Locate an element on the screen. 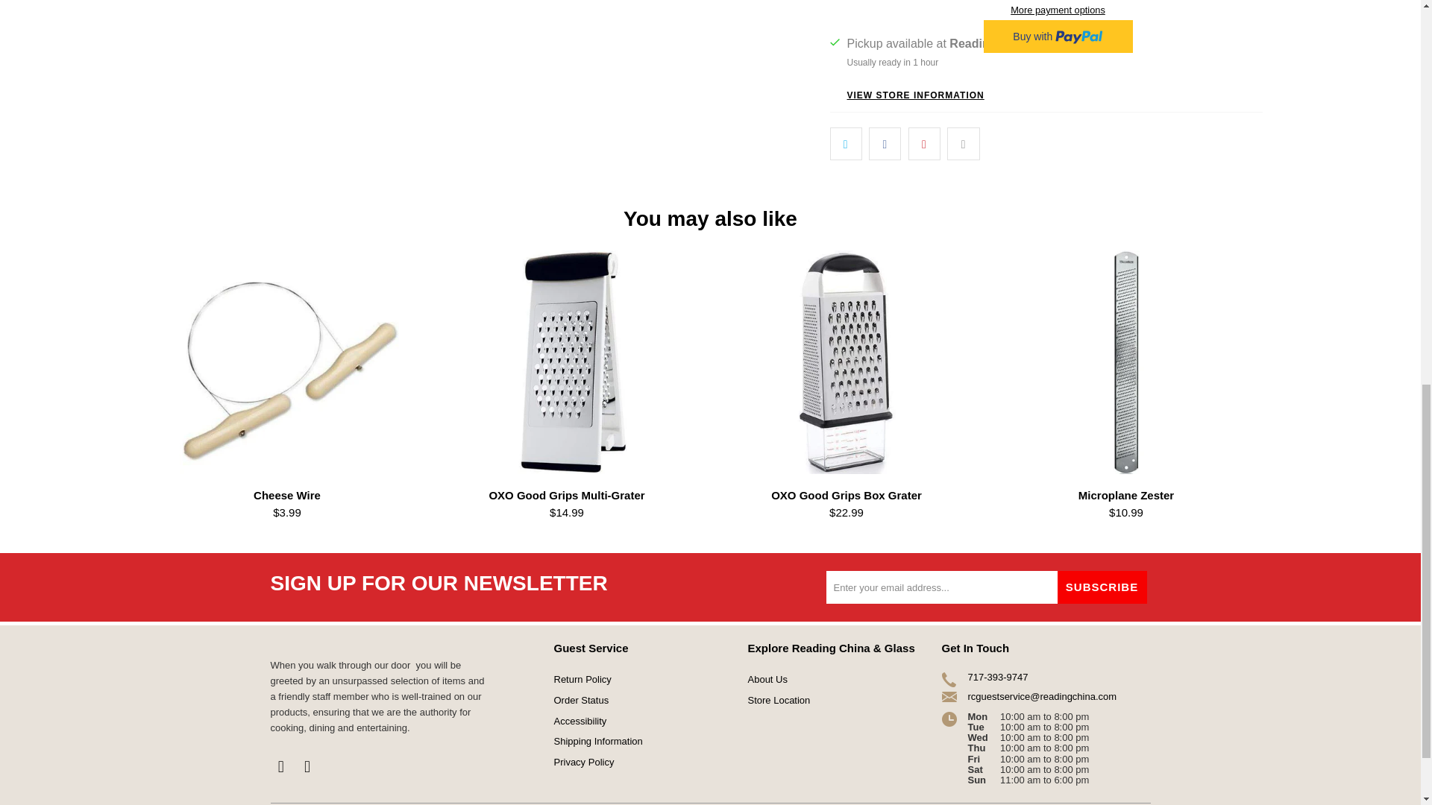 This screenshot has width=1432, height=805. Subscribe is located at coordinates (1102, 587).